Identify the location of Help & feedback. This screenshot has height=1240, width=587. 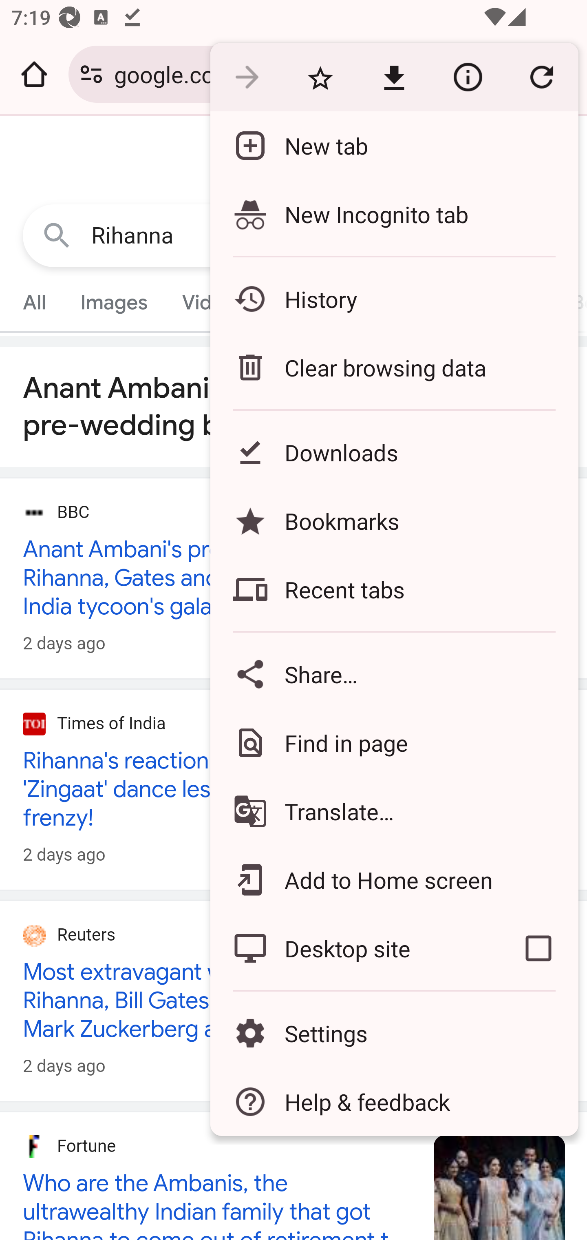
(394, 1101).